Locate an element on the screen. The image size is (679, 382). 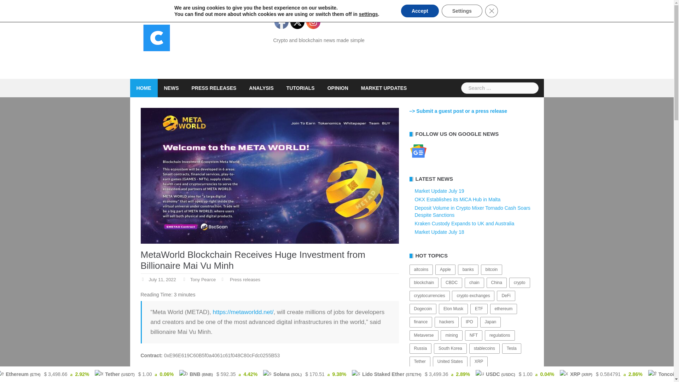
TUTORIALS is located at coordinates (301, 88).